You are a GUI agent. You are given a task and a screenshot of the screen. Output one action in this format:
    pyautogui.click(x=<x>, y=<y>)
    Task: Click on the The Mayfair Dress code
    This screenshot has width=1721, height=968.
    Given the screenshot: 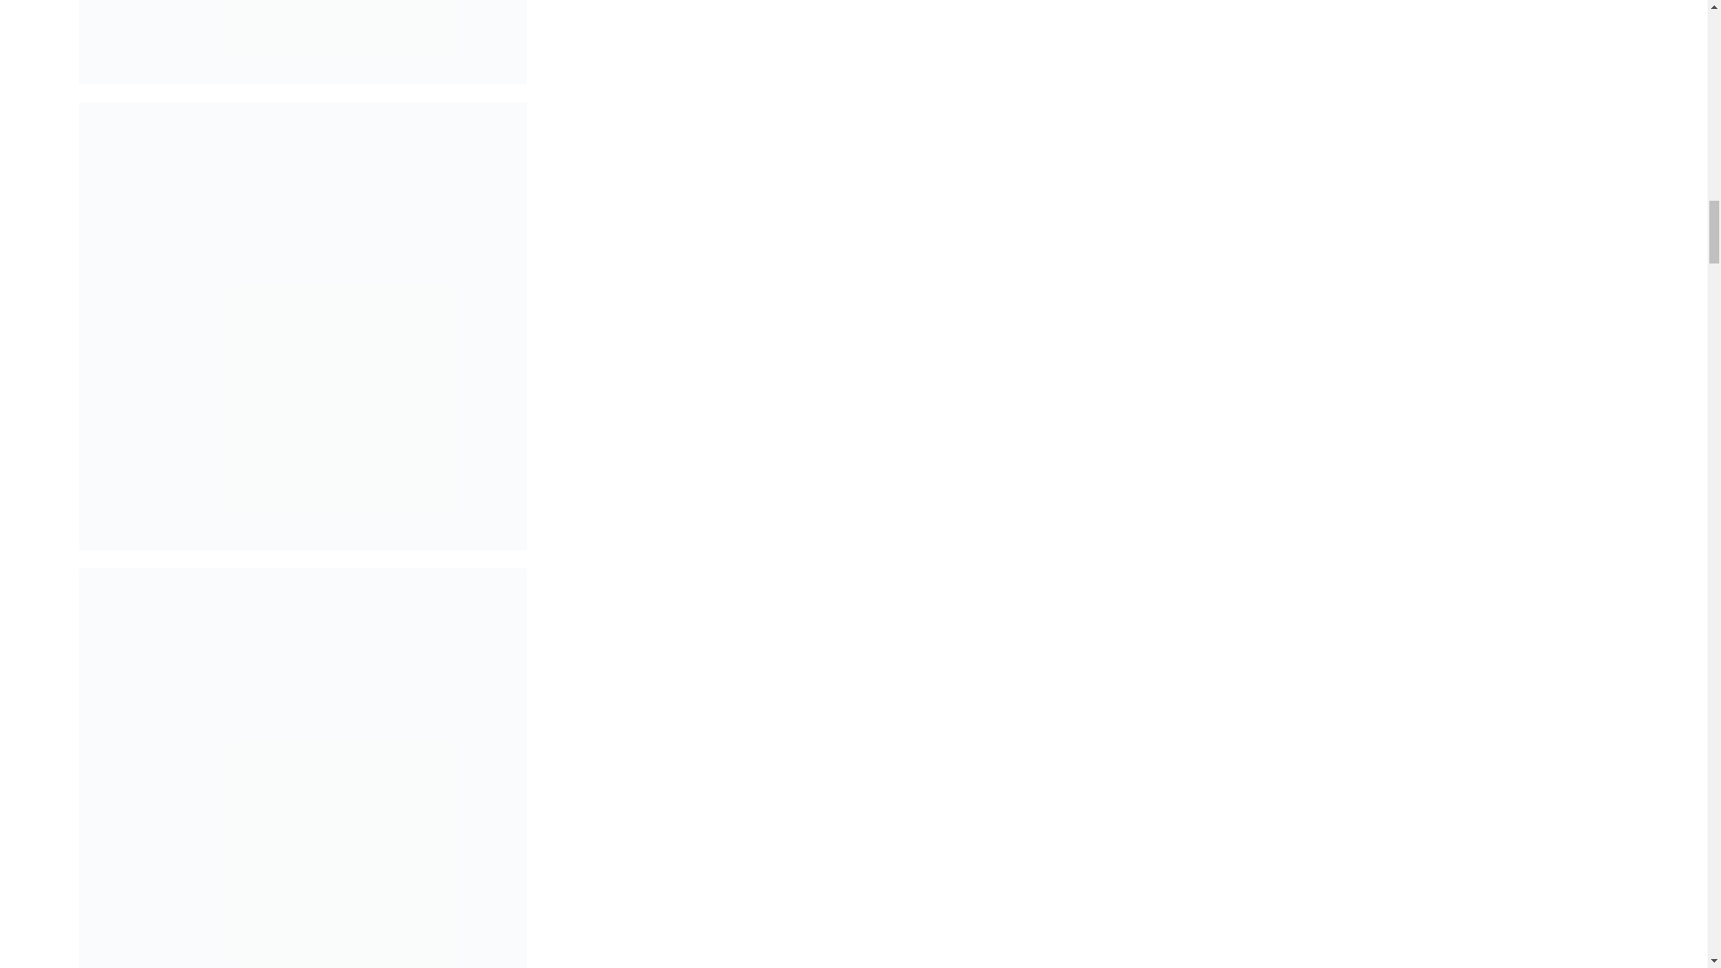 What is the action you would take?
    pyautogui.click(x=303, y=41)
    